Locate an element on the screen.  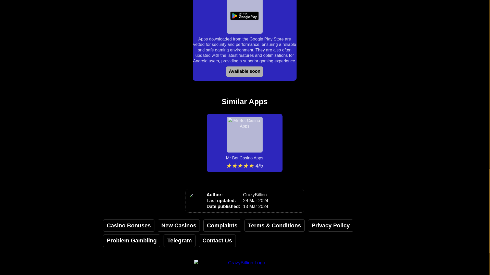
Mr Bet Casino Apps is located at coordinates (244, 139).